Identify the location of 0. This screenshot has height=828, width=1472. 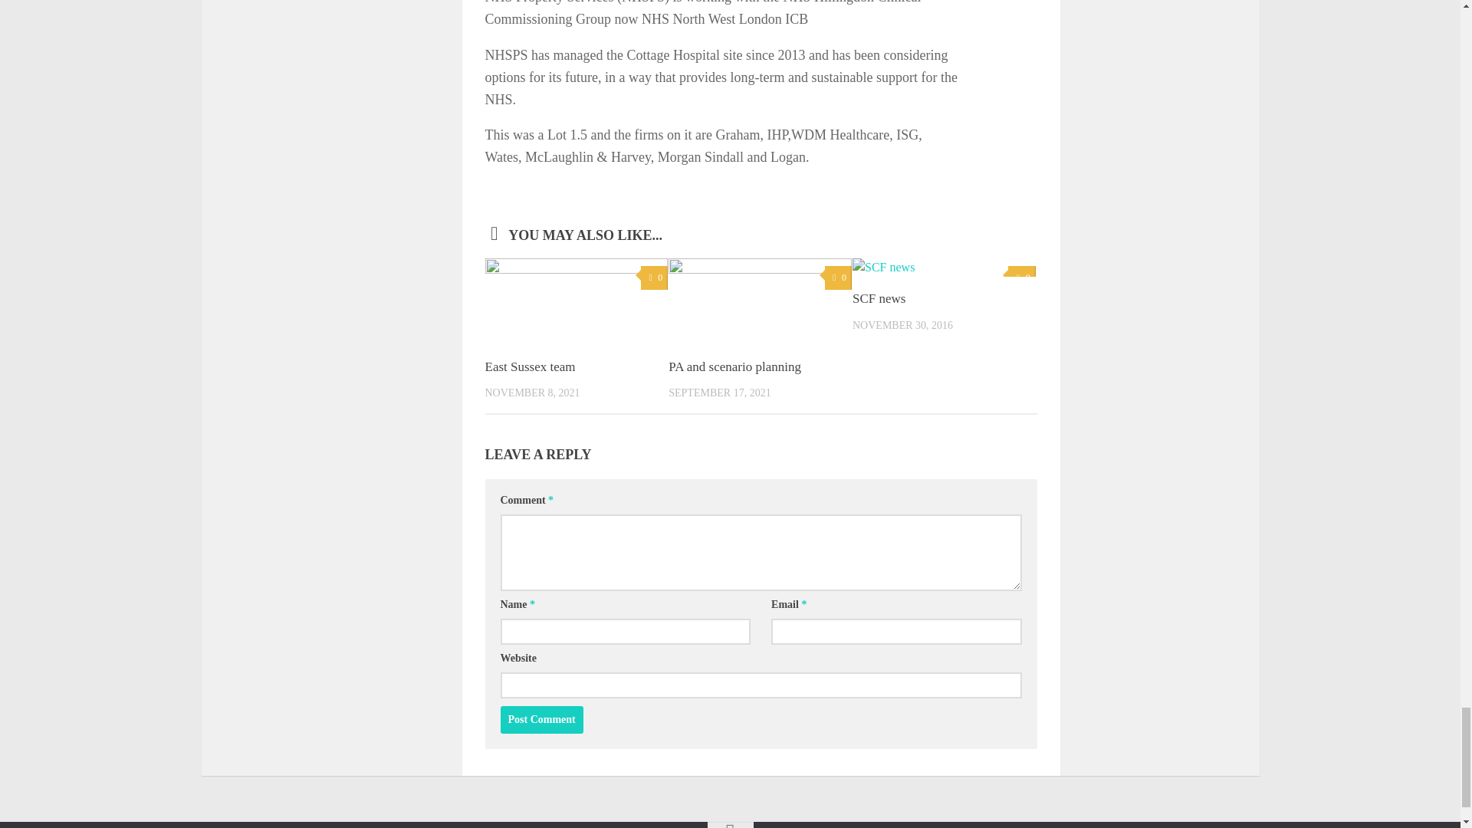
(838, 278).